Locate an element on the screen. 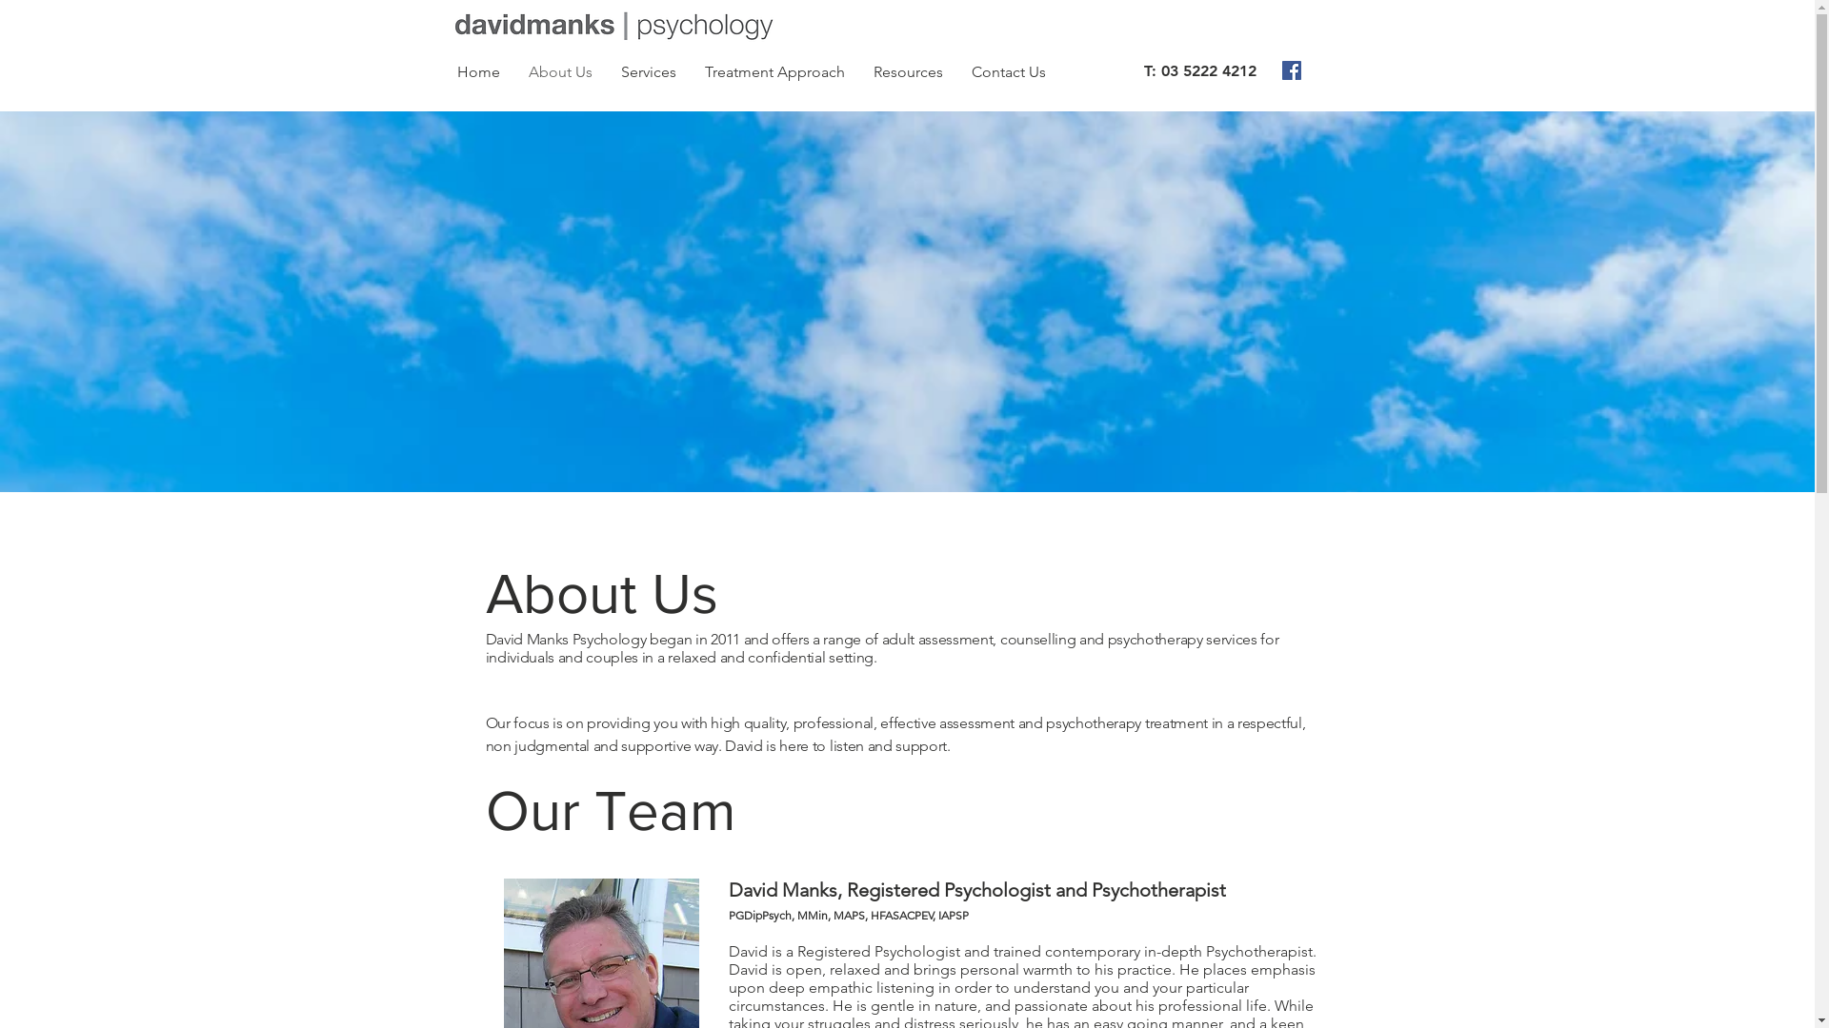 The width and height of the screenshot is (1829, 1028). Resources is located at coordinates (909, 72).